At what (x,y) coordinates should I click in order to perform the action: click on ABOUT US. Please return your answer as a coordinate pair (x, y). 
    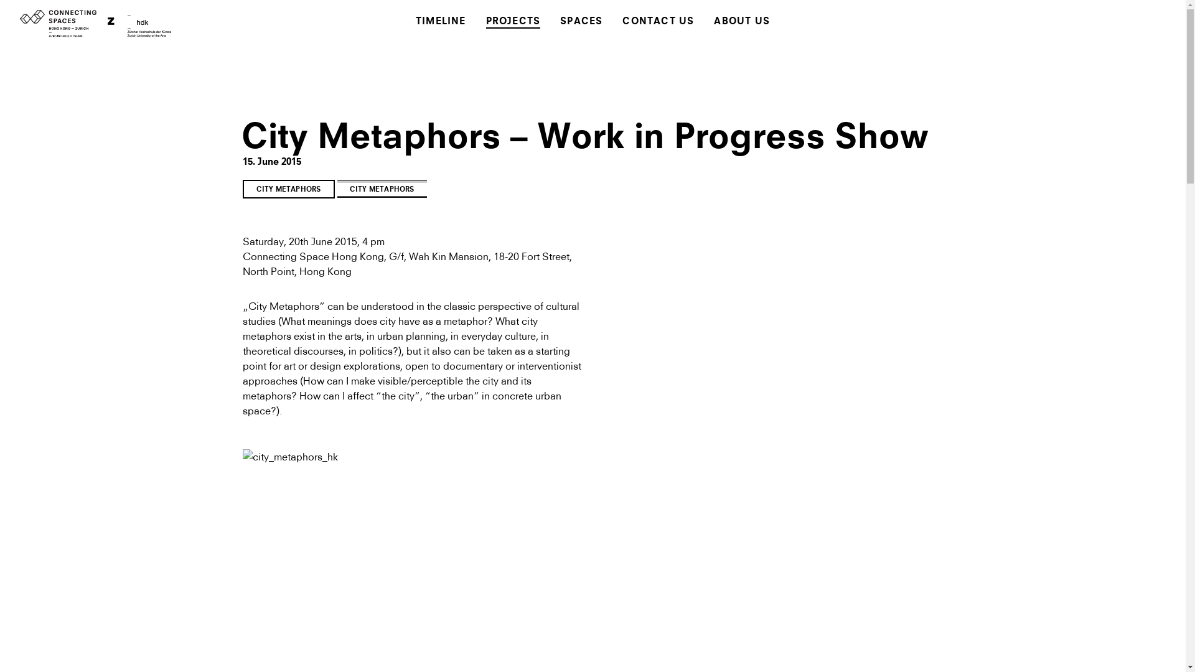
    Looking at the image, I should click on (742, 22).